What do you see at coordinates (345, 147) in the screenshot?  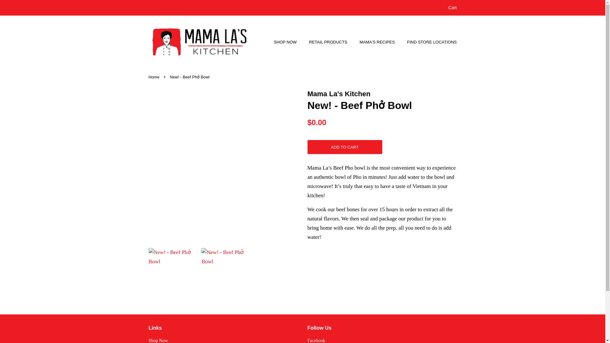 I see `ADD TO CART` at bounding box center [345, 147].